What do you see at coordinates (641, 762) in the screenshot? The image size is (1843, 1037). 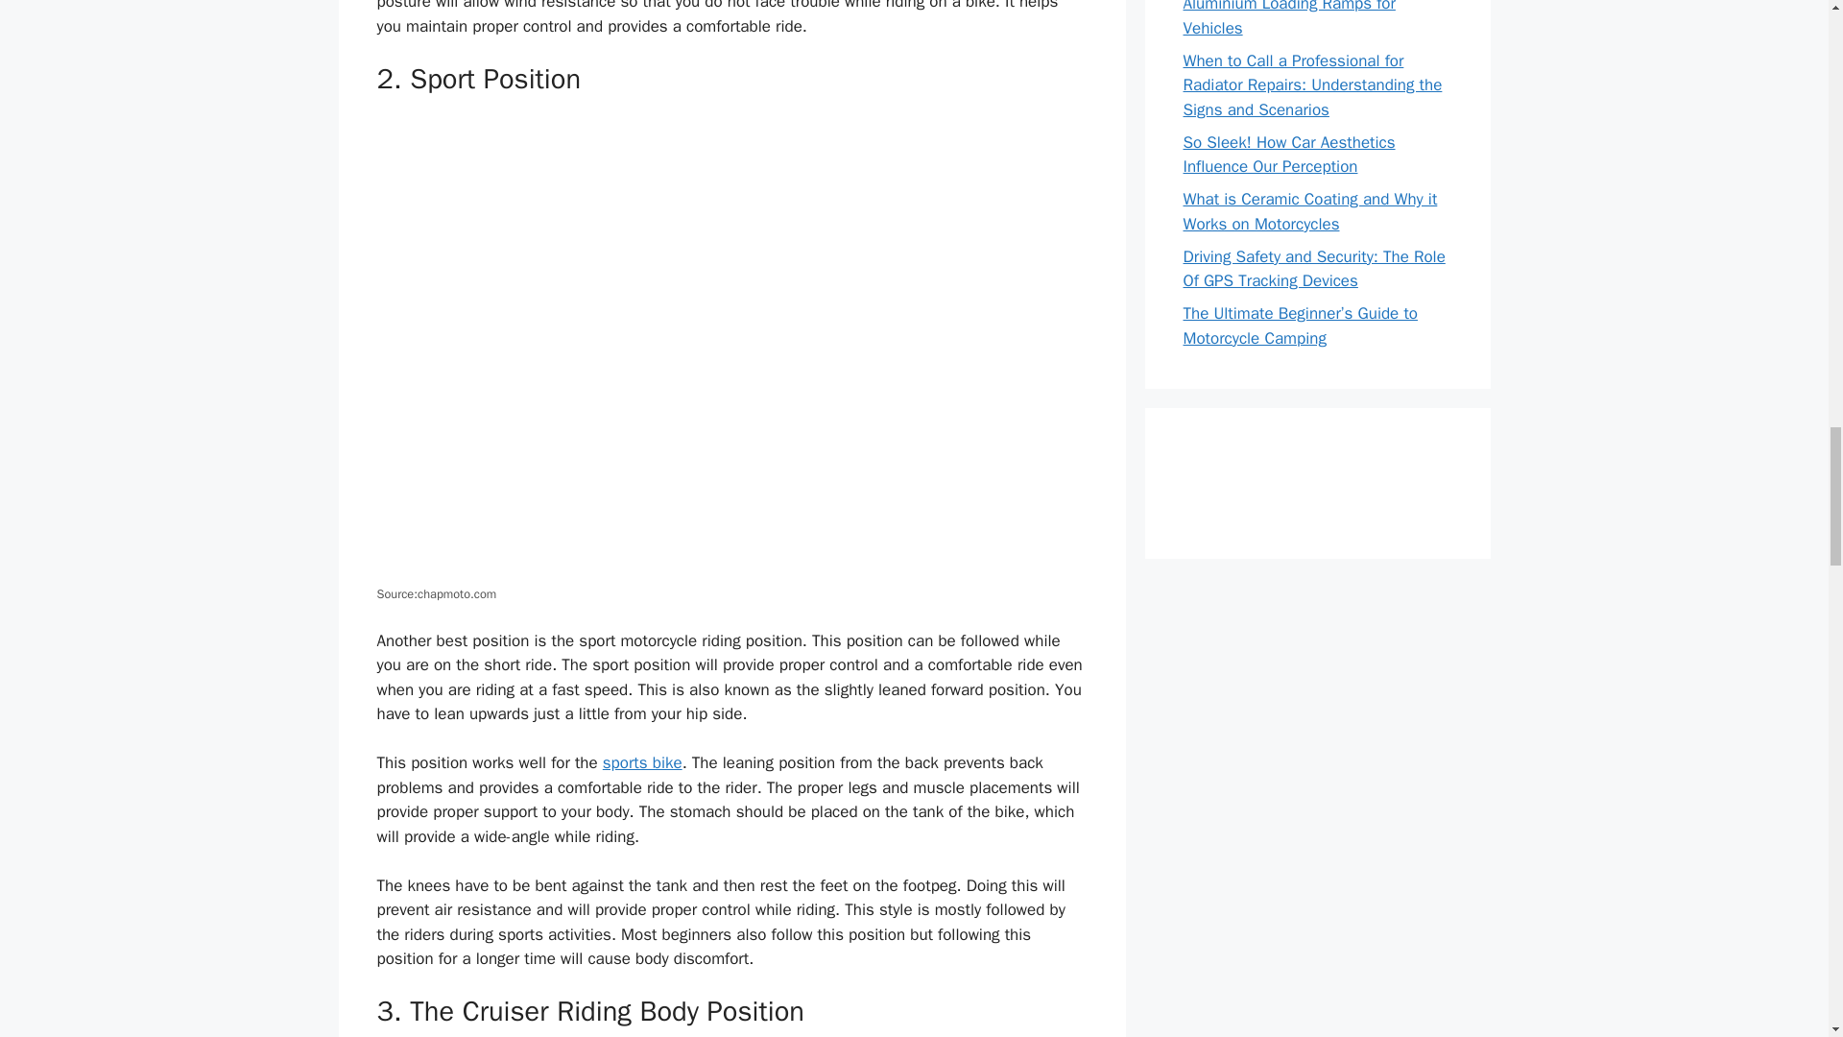 I see `sports bike` at bounding box center [641, 762].